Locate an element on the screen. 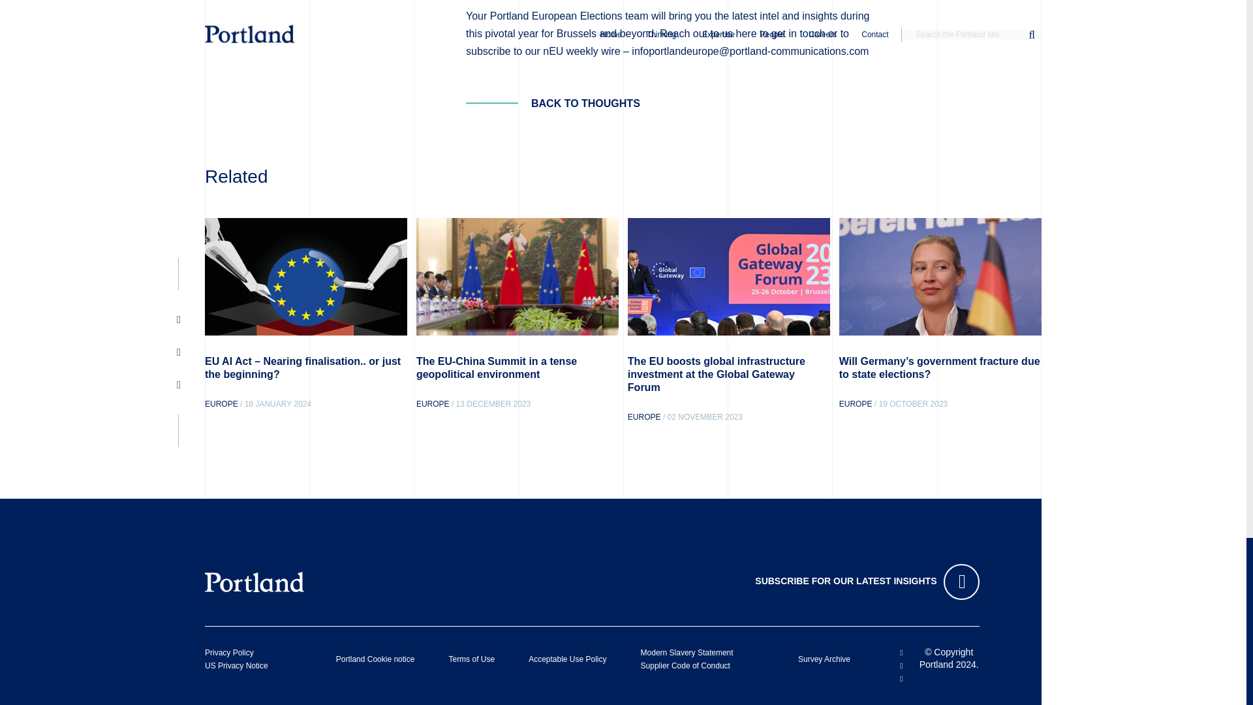 The height and width of the screenshot is (705, 1253). EUROPE is located at coordinates (433, 404).